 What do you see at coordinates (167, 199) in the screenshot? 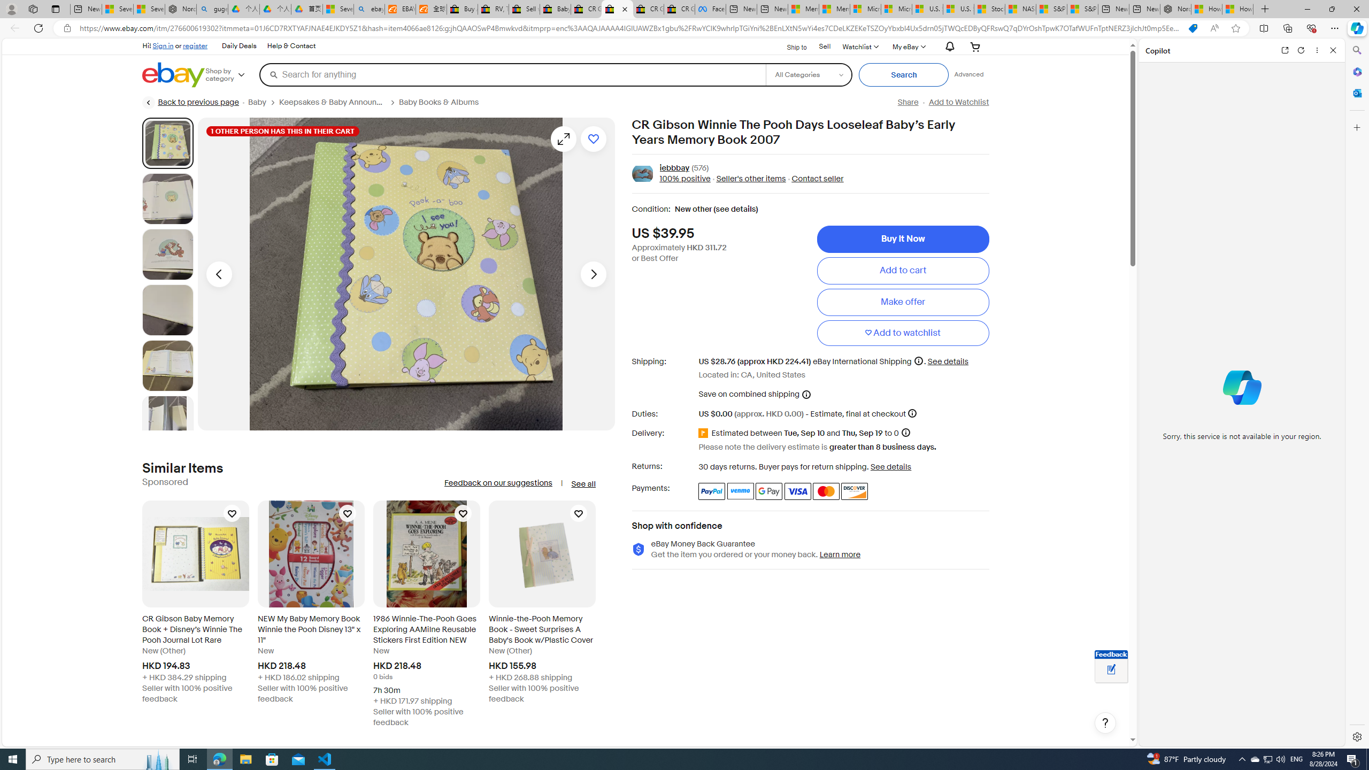
I see `Picture 2 of 22` at bounding box center [167, 199].